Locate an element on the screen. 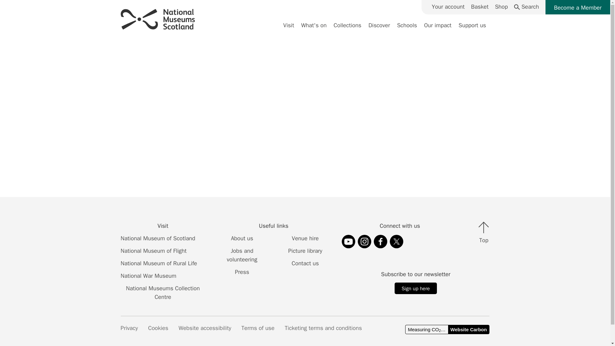 The height and width of the screenshot is (346, 615). Shop is located at coordinates (501, 6).